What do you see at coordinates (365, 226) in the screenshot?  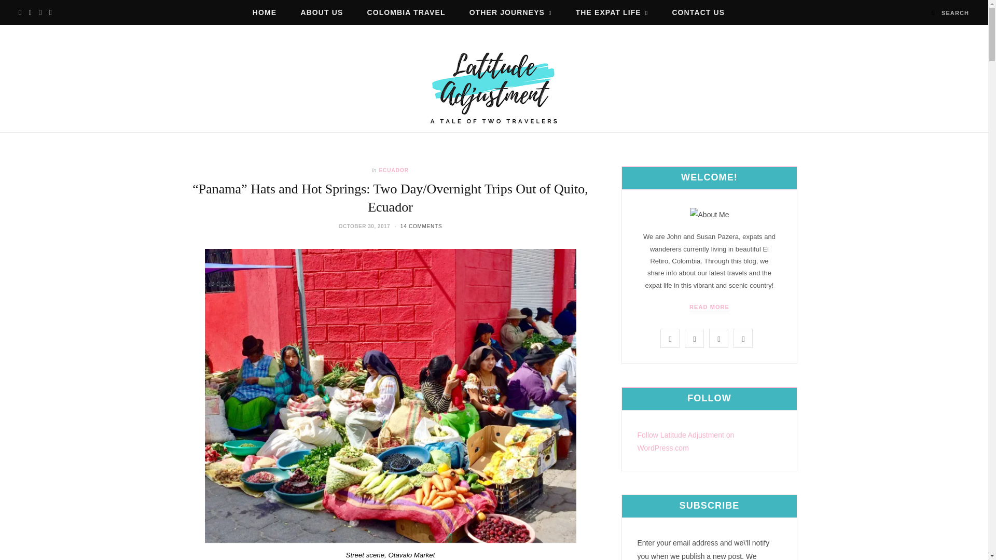 I see `OCTOBER 30, 2017` at bounding box center [365, 226].